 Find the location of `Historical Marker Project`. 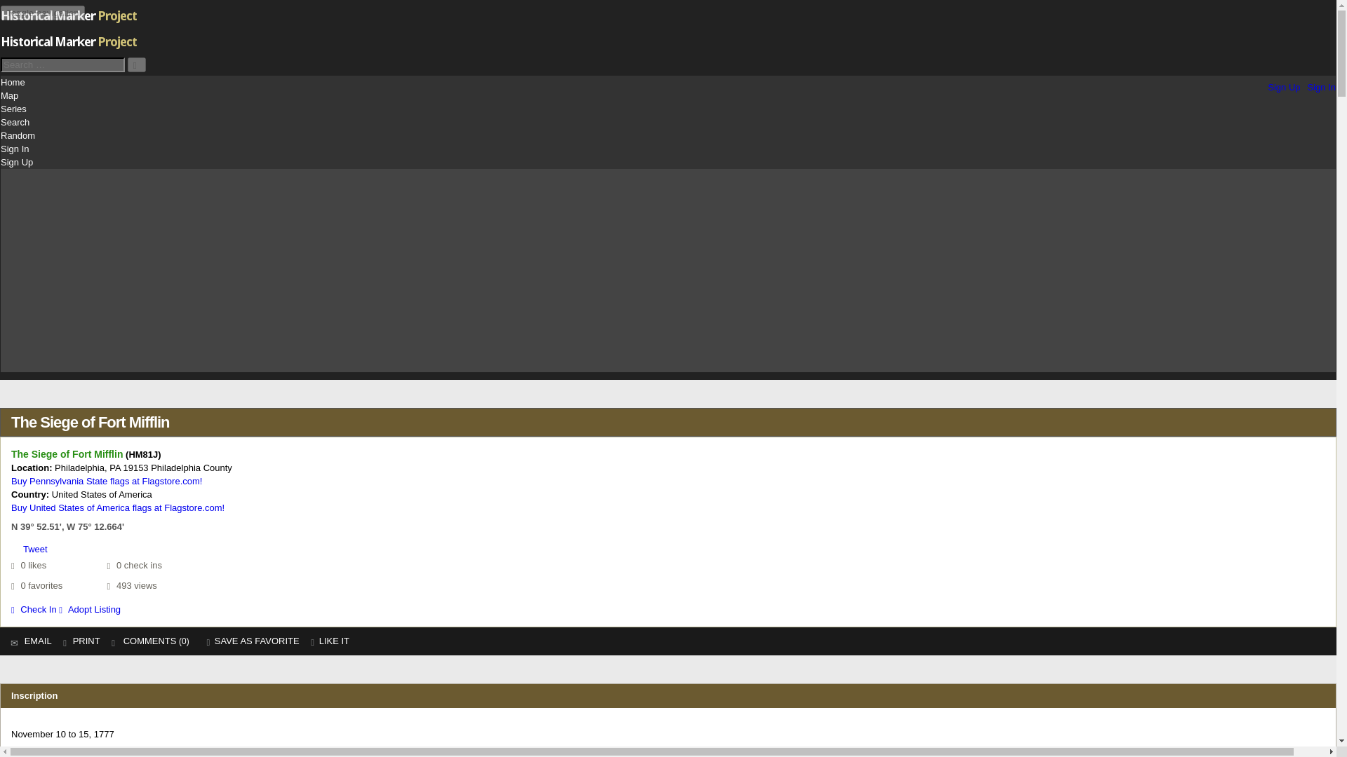

Historical Marker Project is located at coordinates (71, 45).